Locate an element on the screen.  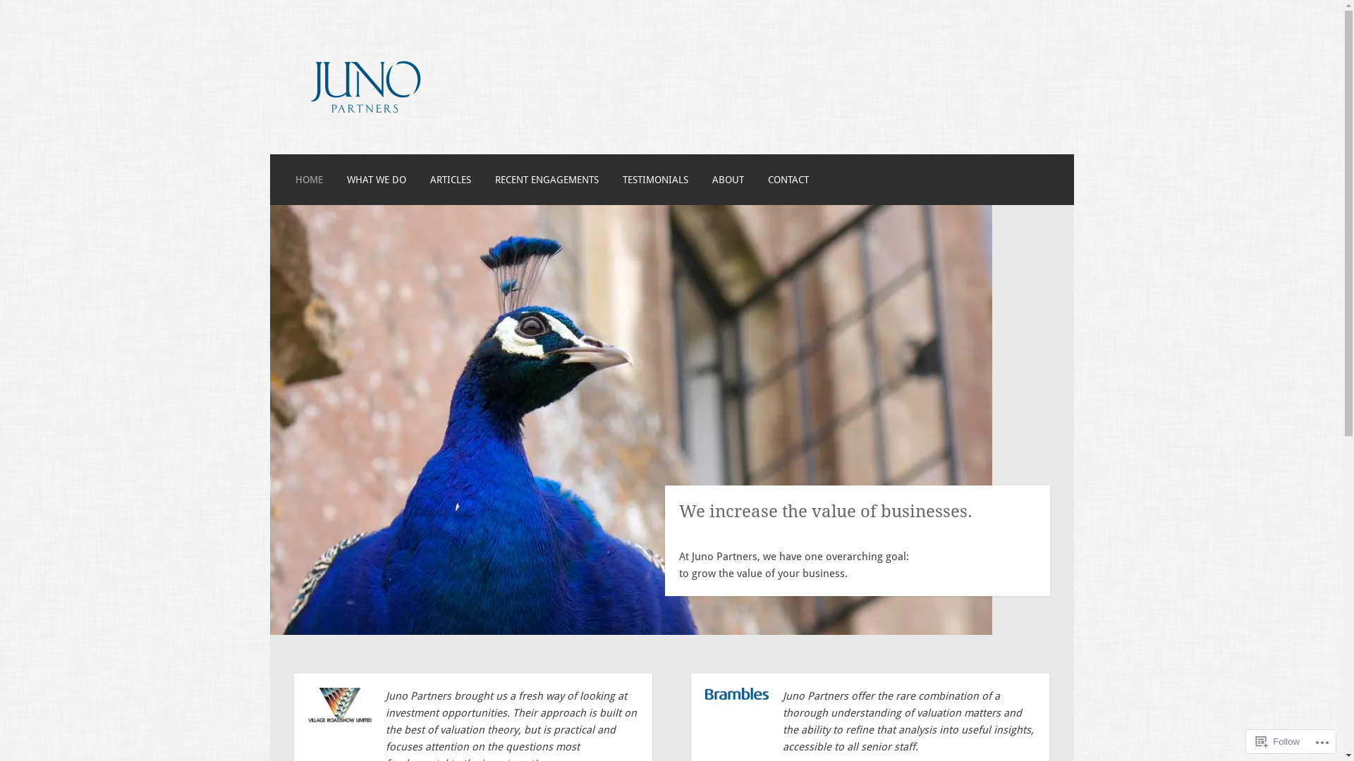
HOME is located at coordinates (309, 180).